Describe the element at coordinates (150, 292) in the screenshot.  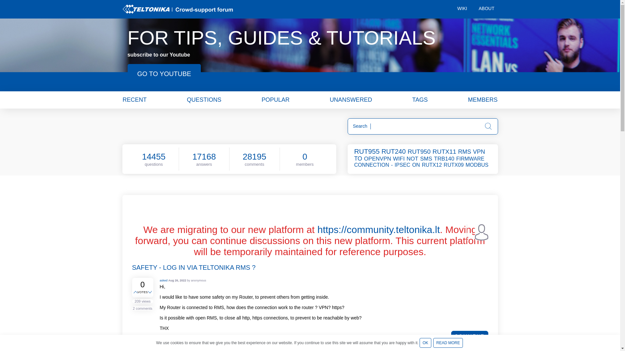
I see `Click to vote down` at that location.